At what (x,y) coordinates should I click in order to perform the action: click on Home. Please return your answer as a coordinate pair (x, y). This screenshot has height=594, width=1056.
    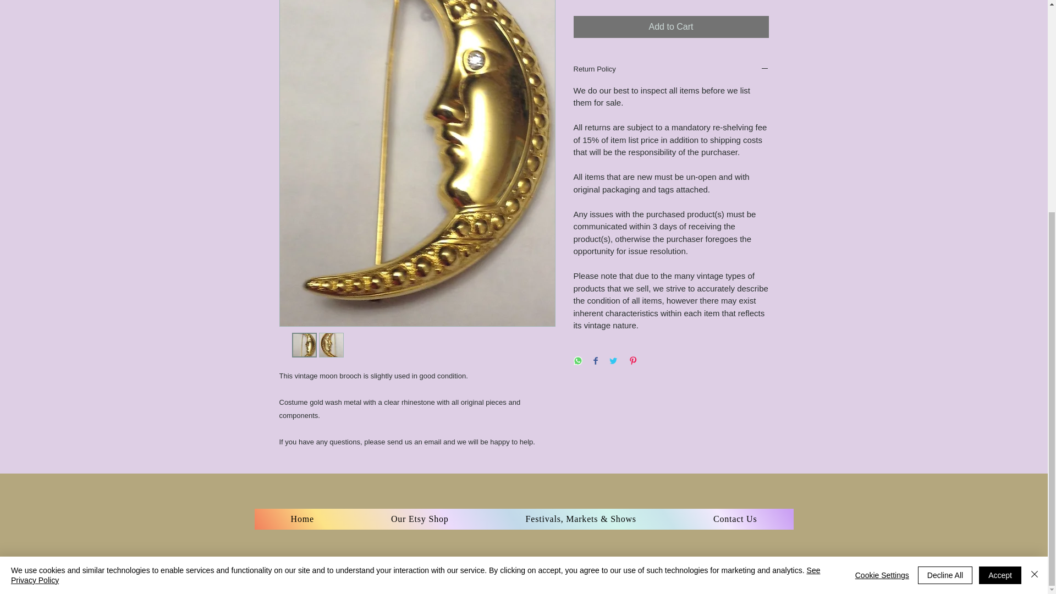
    Looking at the image, I should click on (301, 519).